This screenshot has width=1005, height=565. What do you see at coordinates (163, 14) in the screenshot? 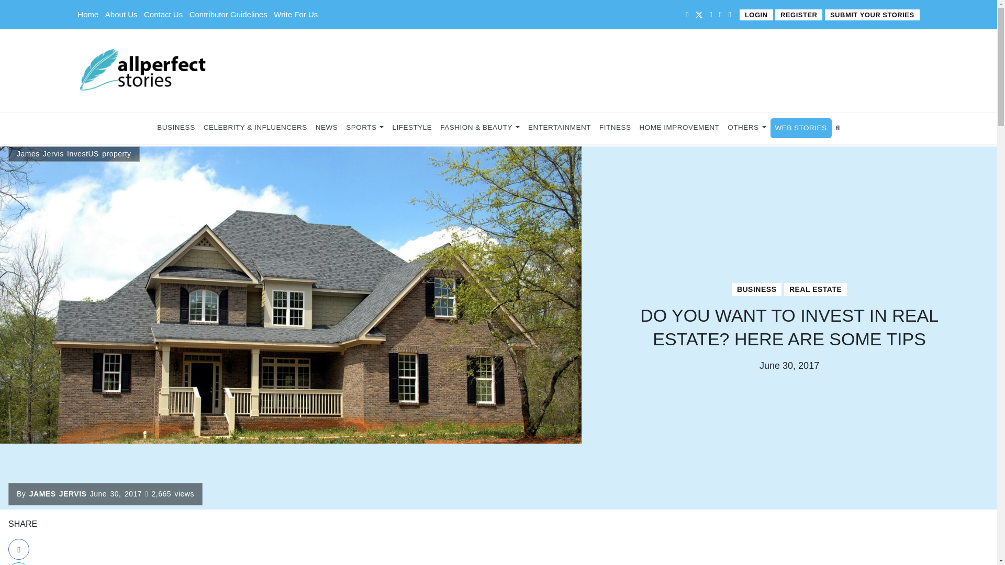
I see `Contact Us` at bounding box center [163, 14].